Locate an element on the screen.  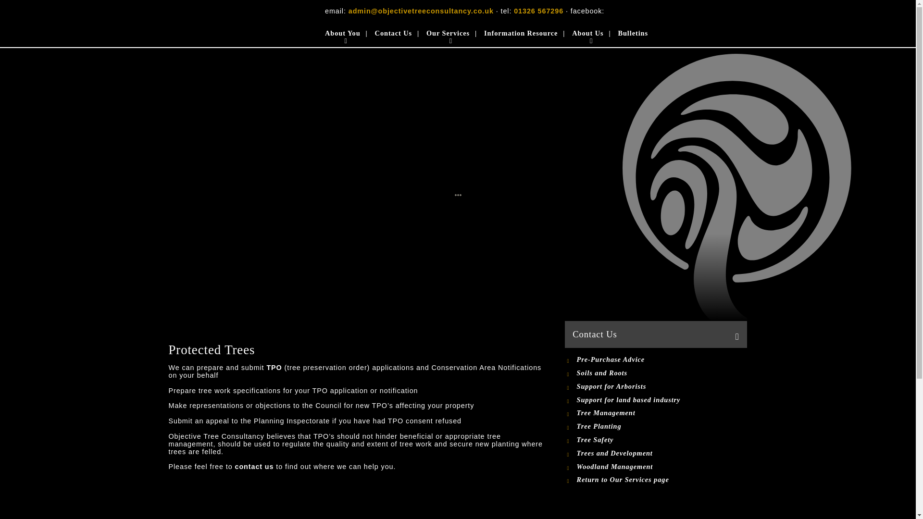
About Us is located at coordinates (587, 35).